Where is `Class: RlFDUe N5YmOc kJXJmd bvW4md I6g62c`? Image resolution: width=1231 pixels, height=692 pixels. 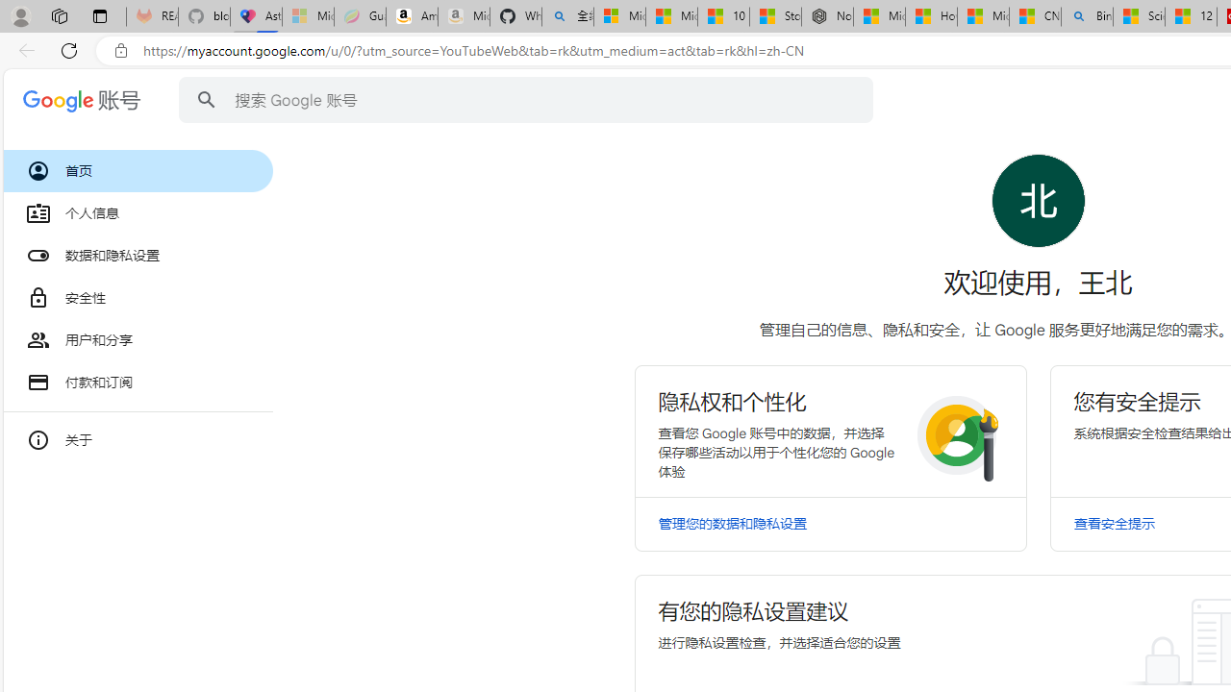 Class: RlFDUe N5YmOc kJXJmd bvW4md I6g62c is located at coordinates (831, 431).